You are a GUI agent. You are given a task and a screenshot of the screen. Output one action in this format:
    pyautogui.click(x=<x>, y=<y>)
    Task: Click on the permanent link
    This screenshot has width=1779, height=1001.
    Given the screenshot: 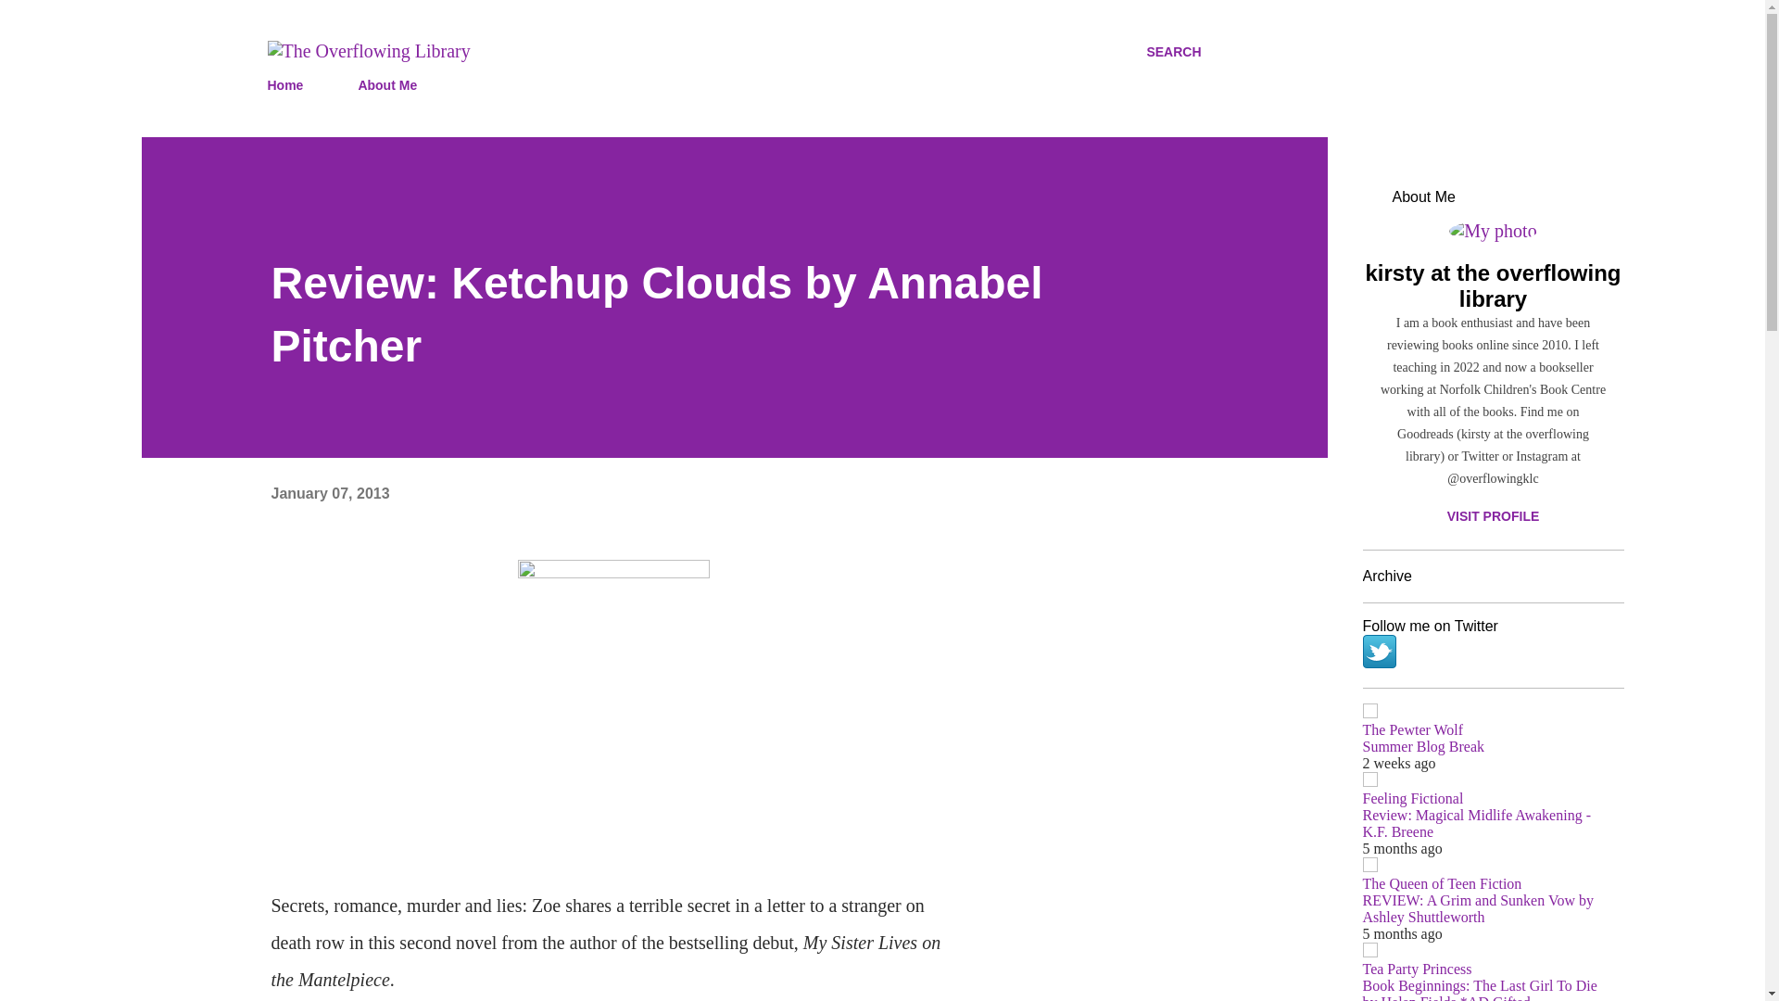 What is the action you would take?
    pyautogui.click(x=330, y=493)
    